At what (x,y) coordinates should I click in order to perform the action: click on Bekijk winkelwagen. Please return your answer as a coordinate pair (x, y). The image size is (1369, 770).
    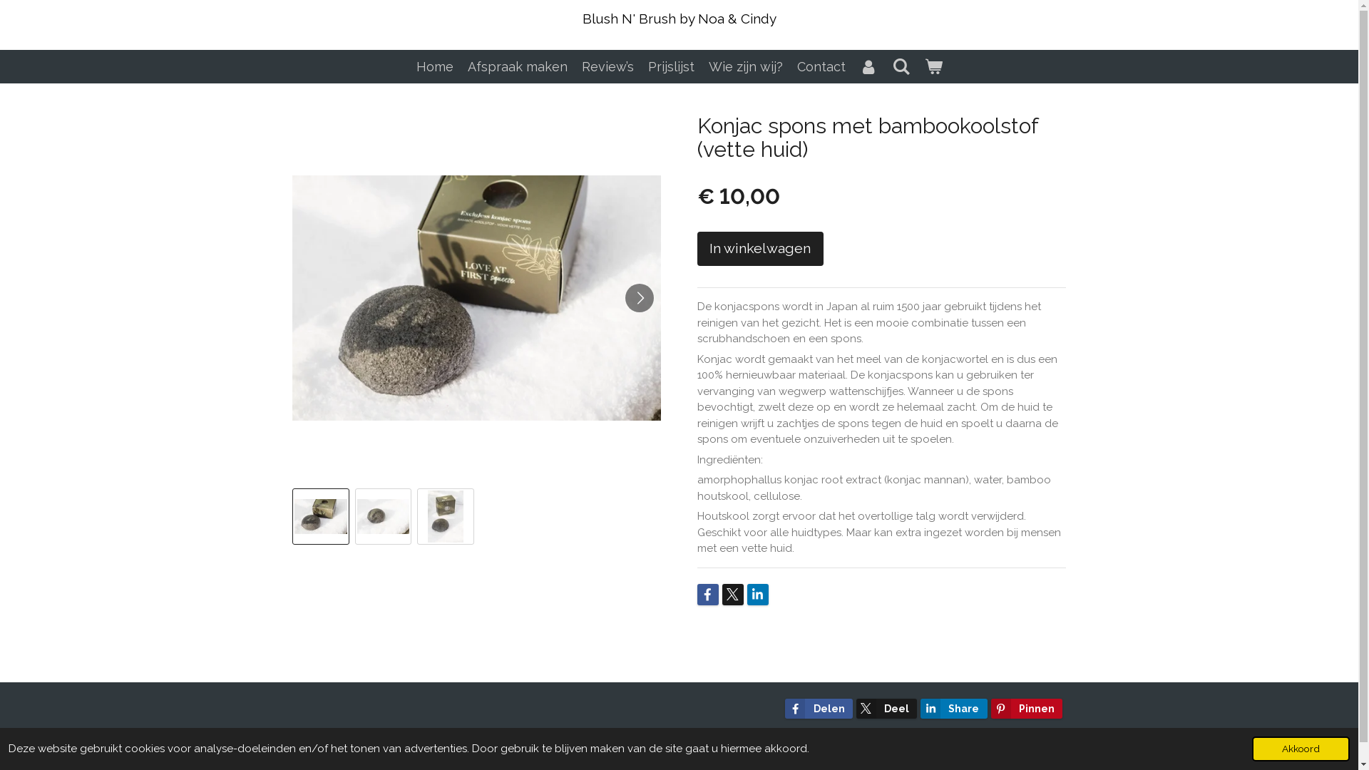
    Looking at the image, I should click on (933, 67).